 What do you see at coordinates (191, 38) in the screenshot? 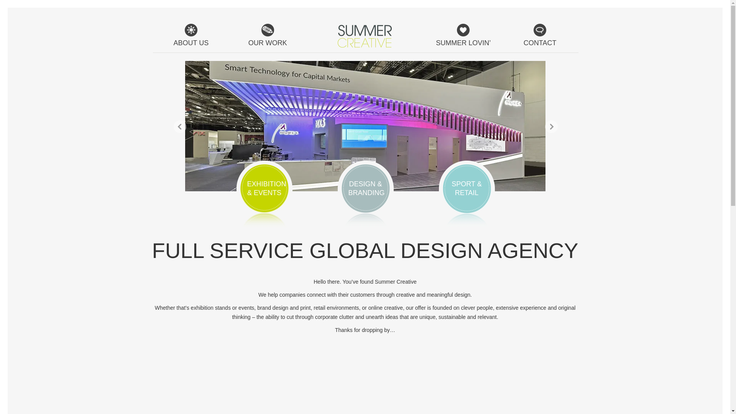
I see `ABOUT US` at bounding box center [191, 38].